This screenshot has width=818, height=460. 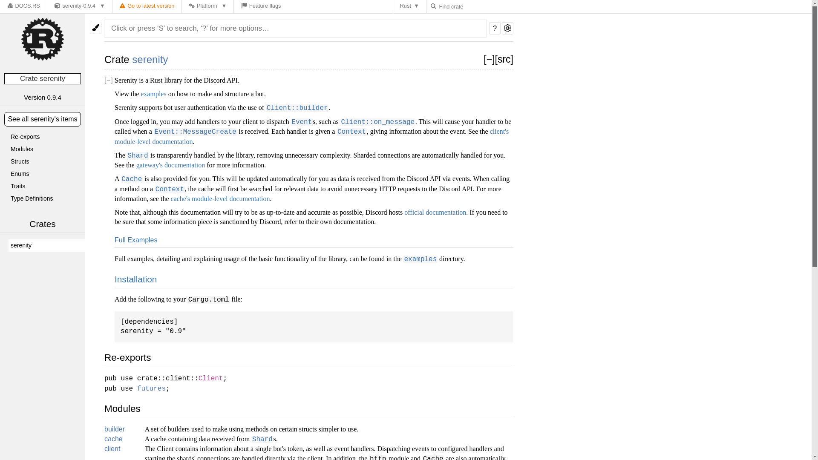 What do you see at coordinates (147, 7) in the screenshot?
I see `Go to latest version` at bounding box center [147, 7].